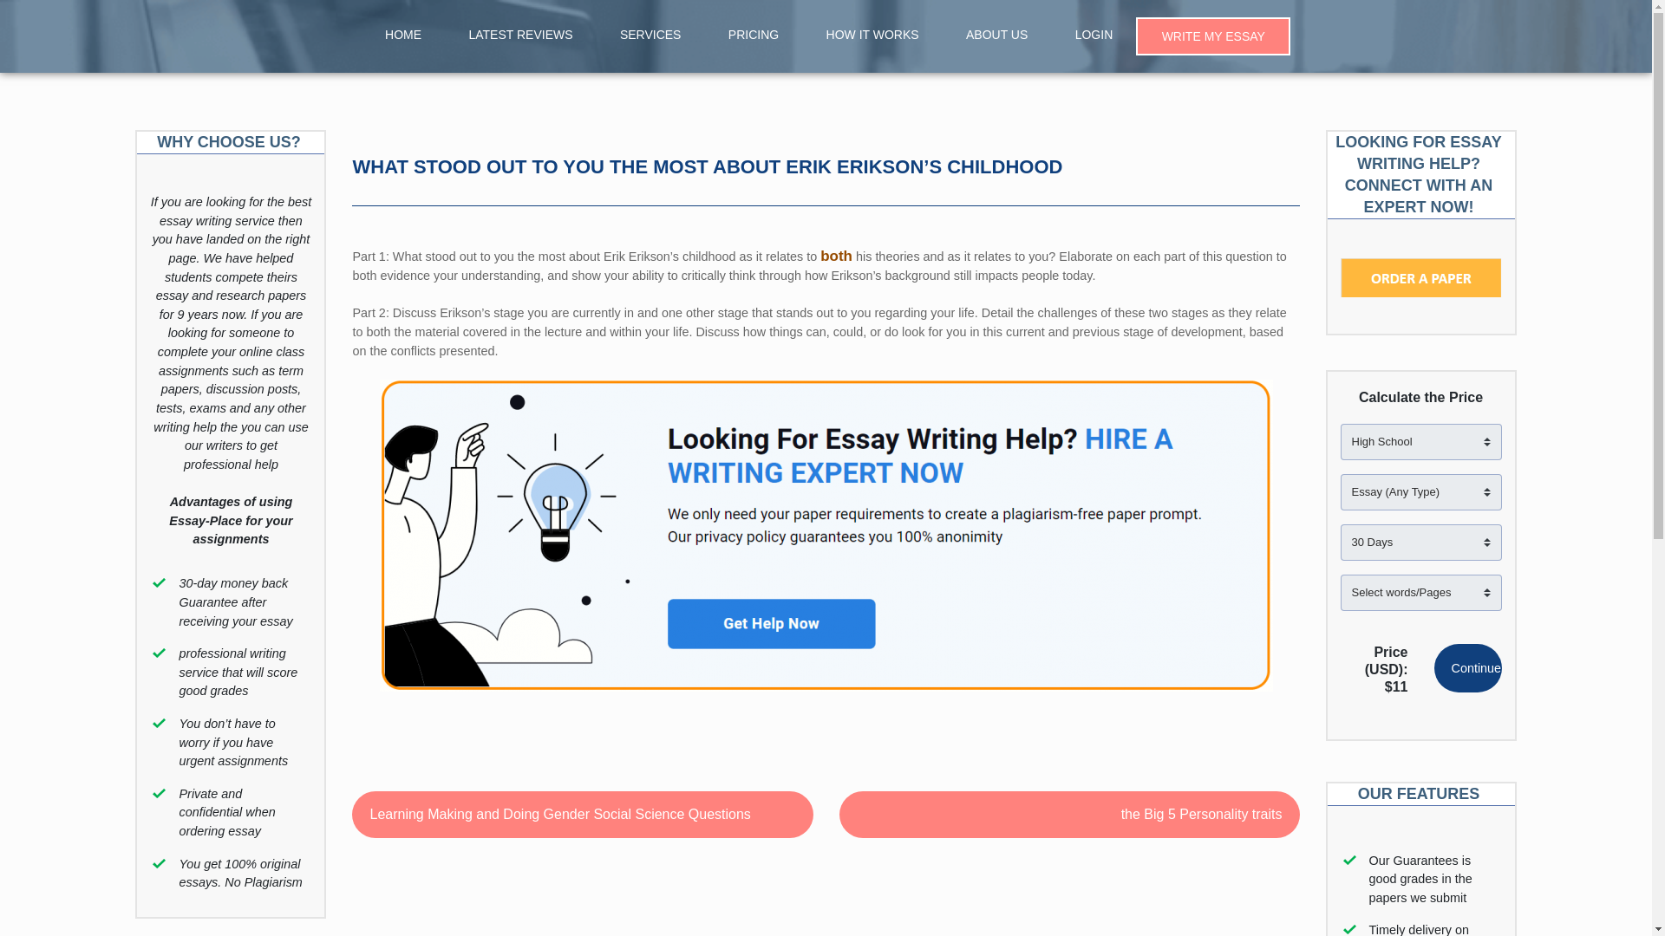 The width and height of the screenshot is (1665, 936). Describe the element at coordinates (872, 35) in the screenshot. I see `How It works` at that location.